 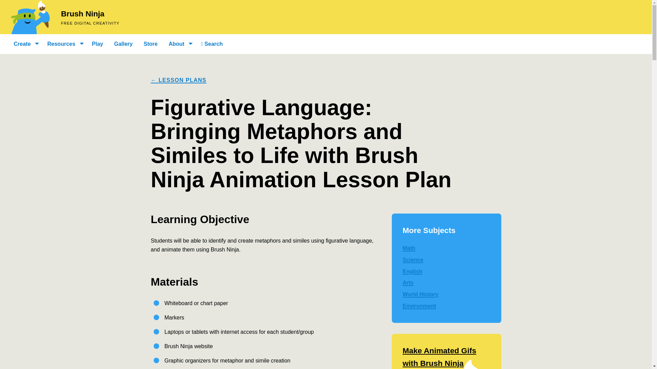 I want to click on Math Lesson Plans, so click(x=446, y=248).